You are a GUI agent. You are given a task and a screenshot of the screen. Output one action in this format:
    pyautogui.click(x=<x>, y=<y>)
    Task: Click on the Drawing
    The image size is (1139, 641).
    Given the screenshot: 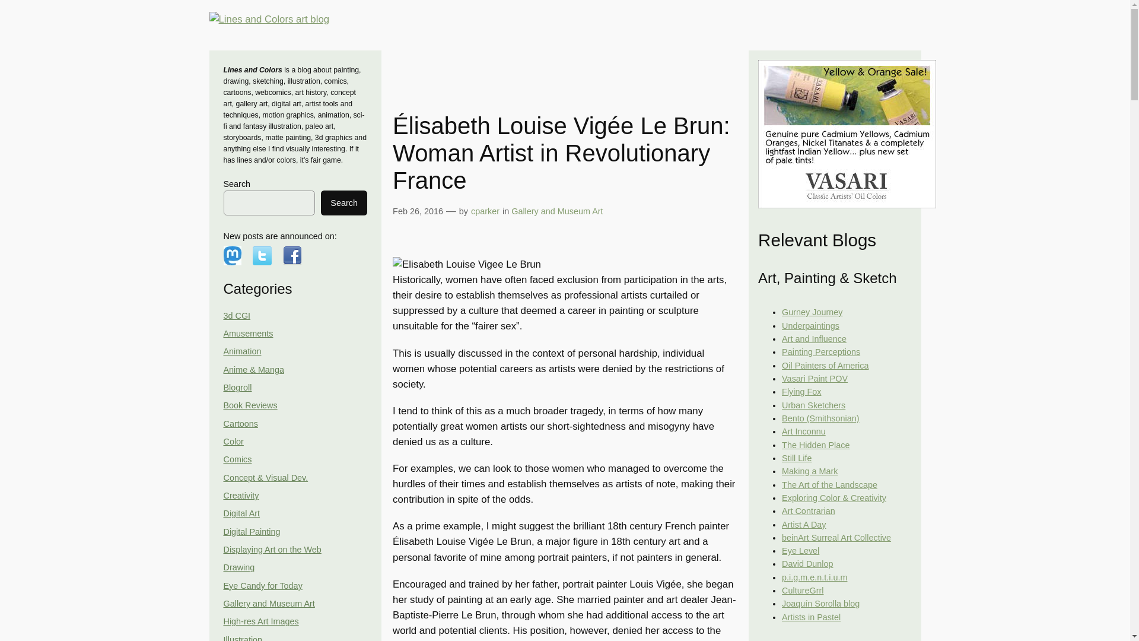 What is the action you would take?
    pyautogui.click(x=238, y=567)
    